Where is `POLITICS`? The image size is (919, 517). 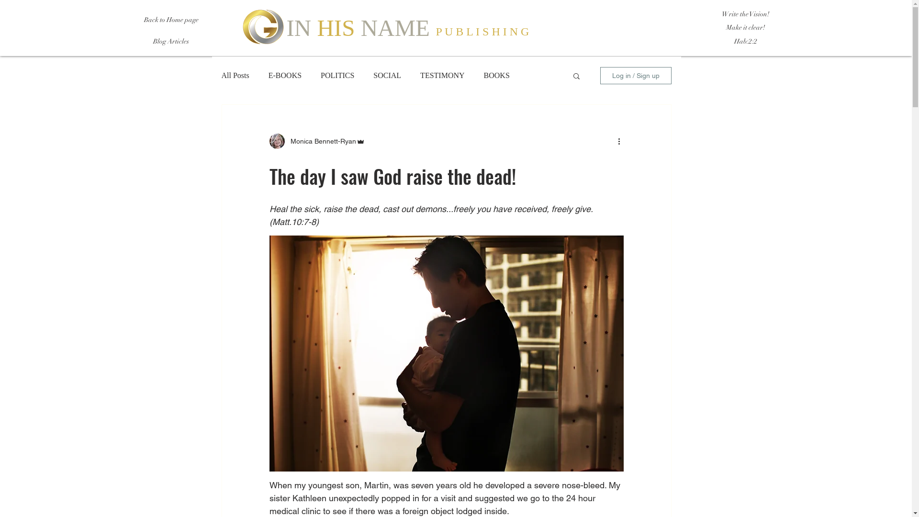 POLITICS is located at coordinates (337, 76).